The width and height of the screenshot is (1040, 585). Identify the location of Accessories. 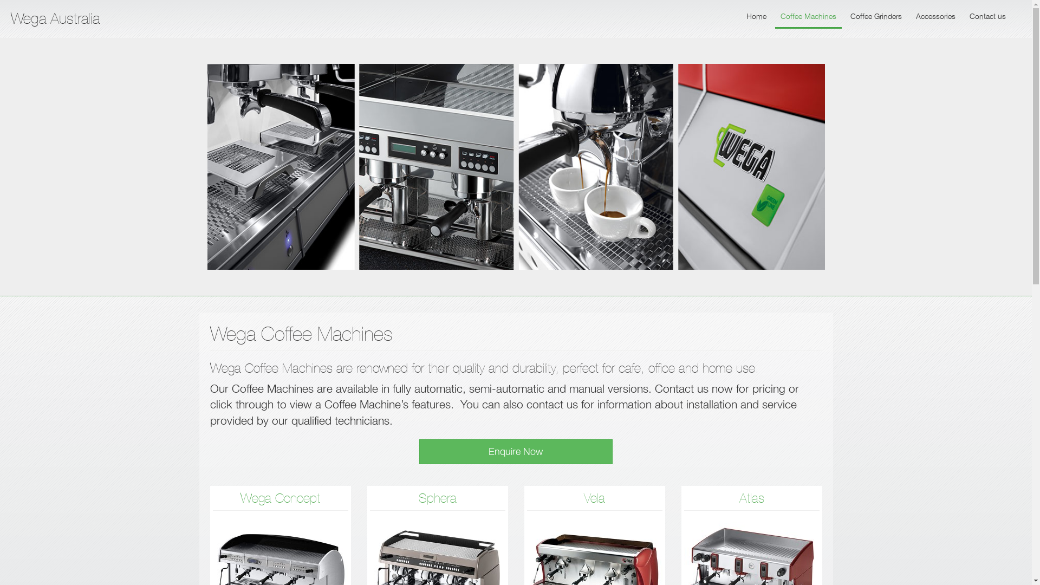
(936, 17).